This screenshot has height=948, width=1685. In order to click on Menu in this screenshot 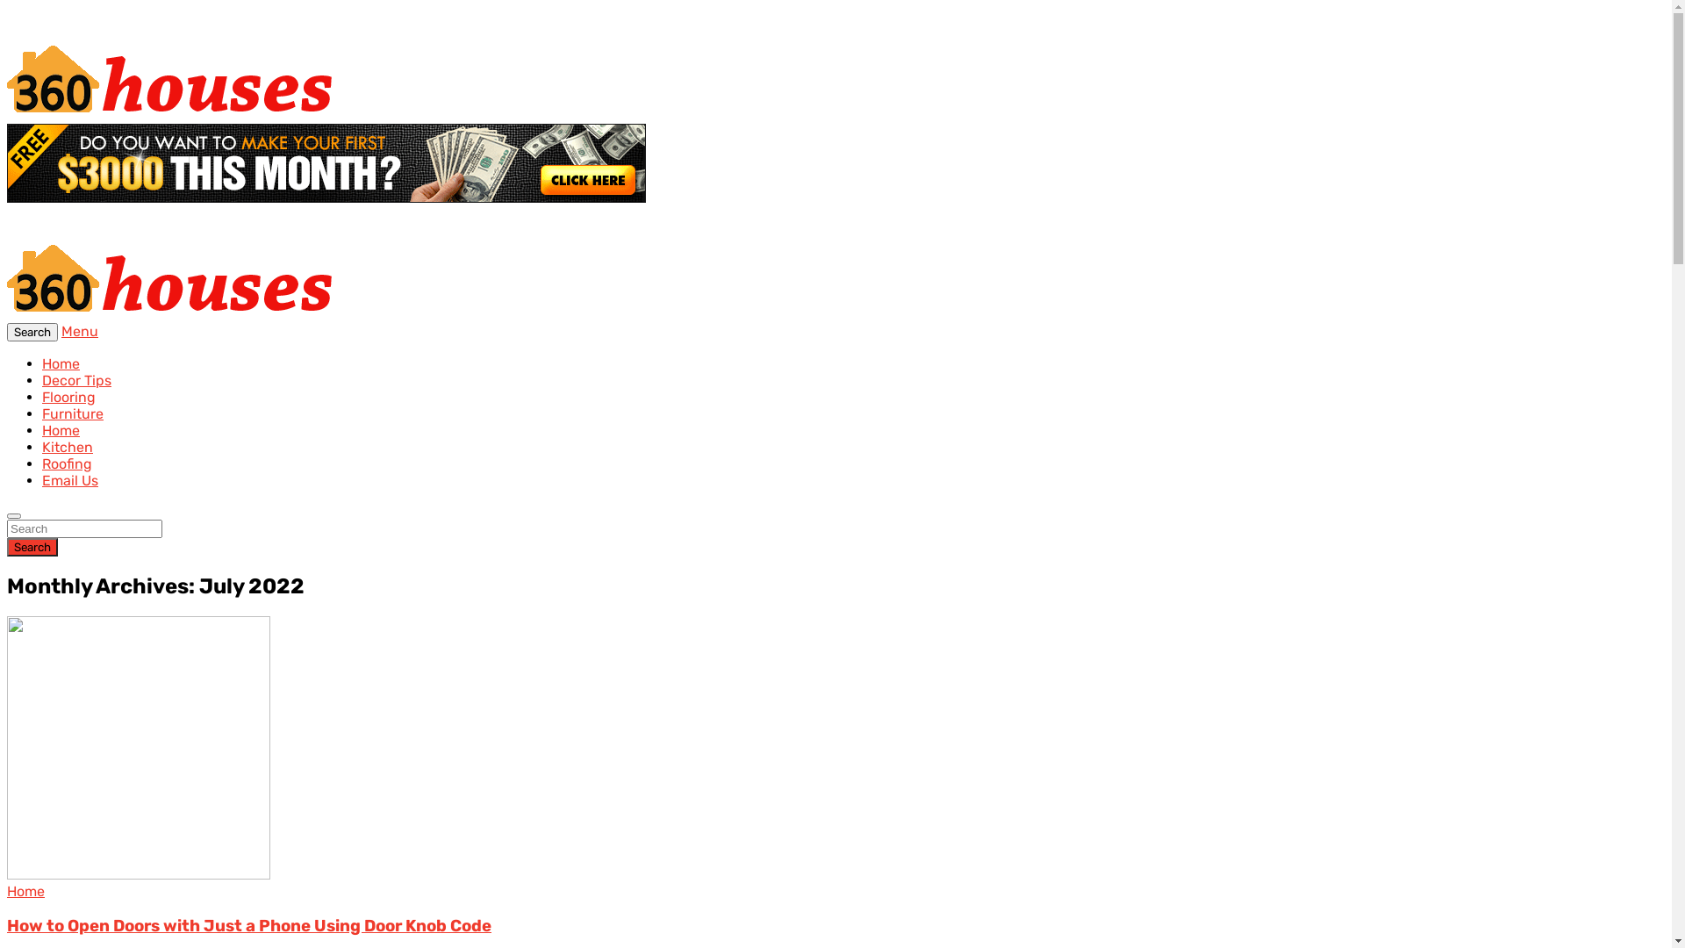, I will do `click(80, 332)`.